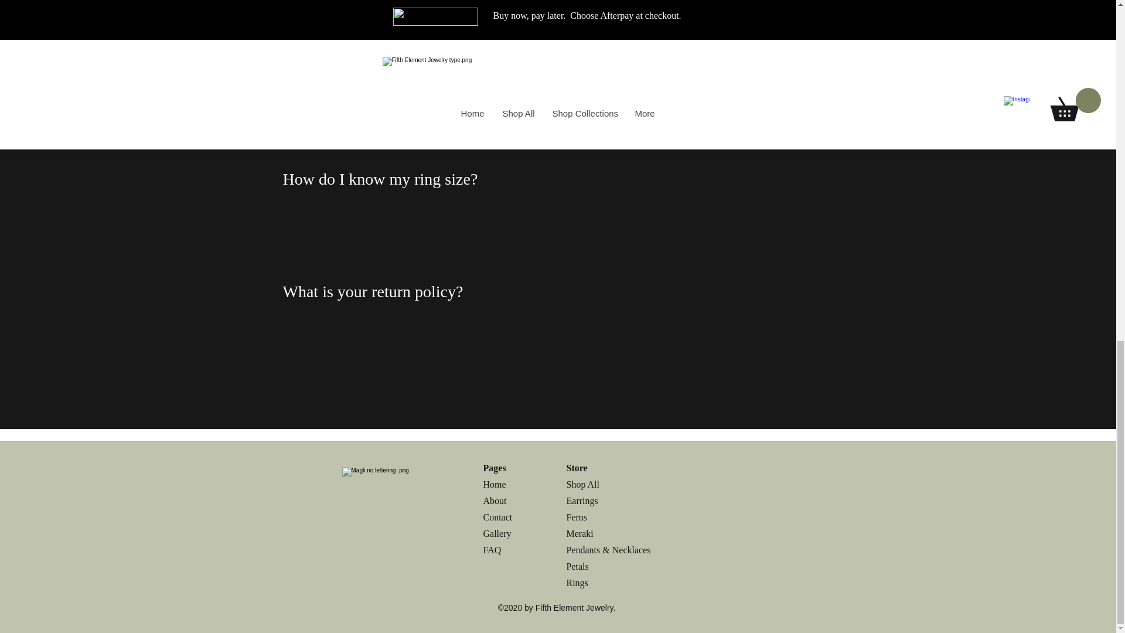 This screenshot has width=1125, height=633. What do you see at coordinates (495, 501) in the screenshot?
I see `About` at bounding box center [495, 501].